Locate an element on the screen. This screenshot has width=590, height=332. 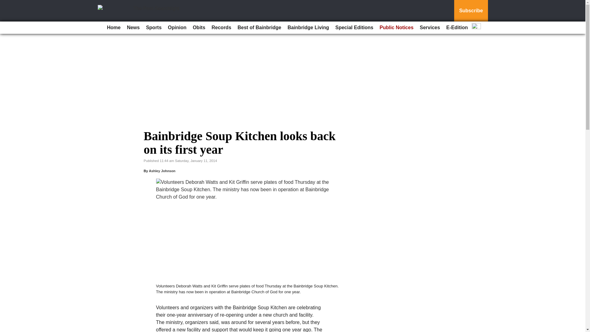
E-Edition is located at coordinates (457, 28).